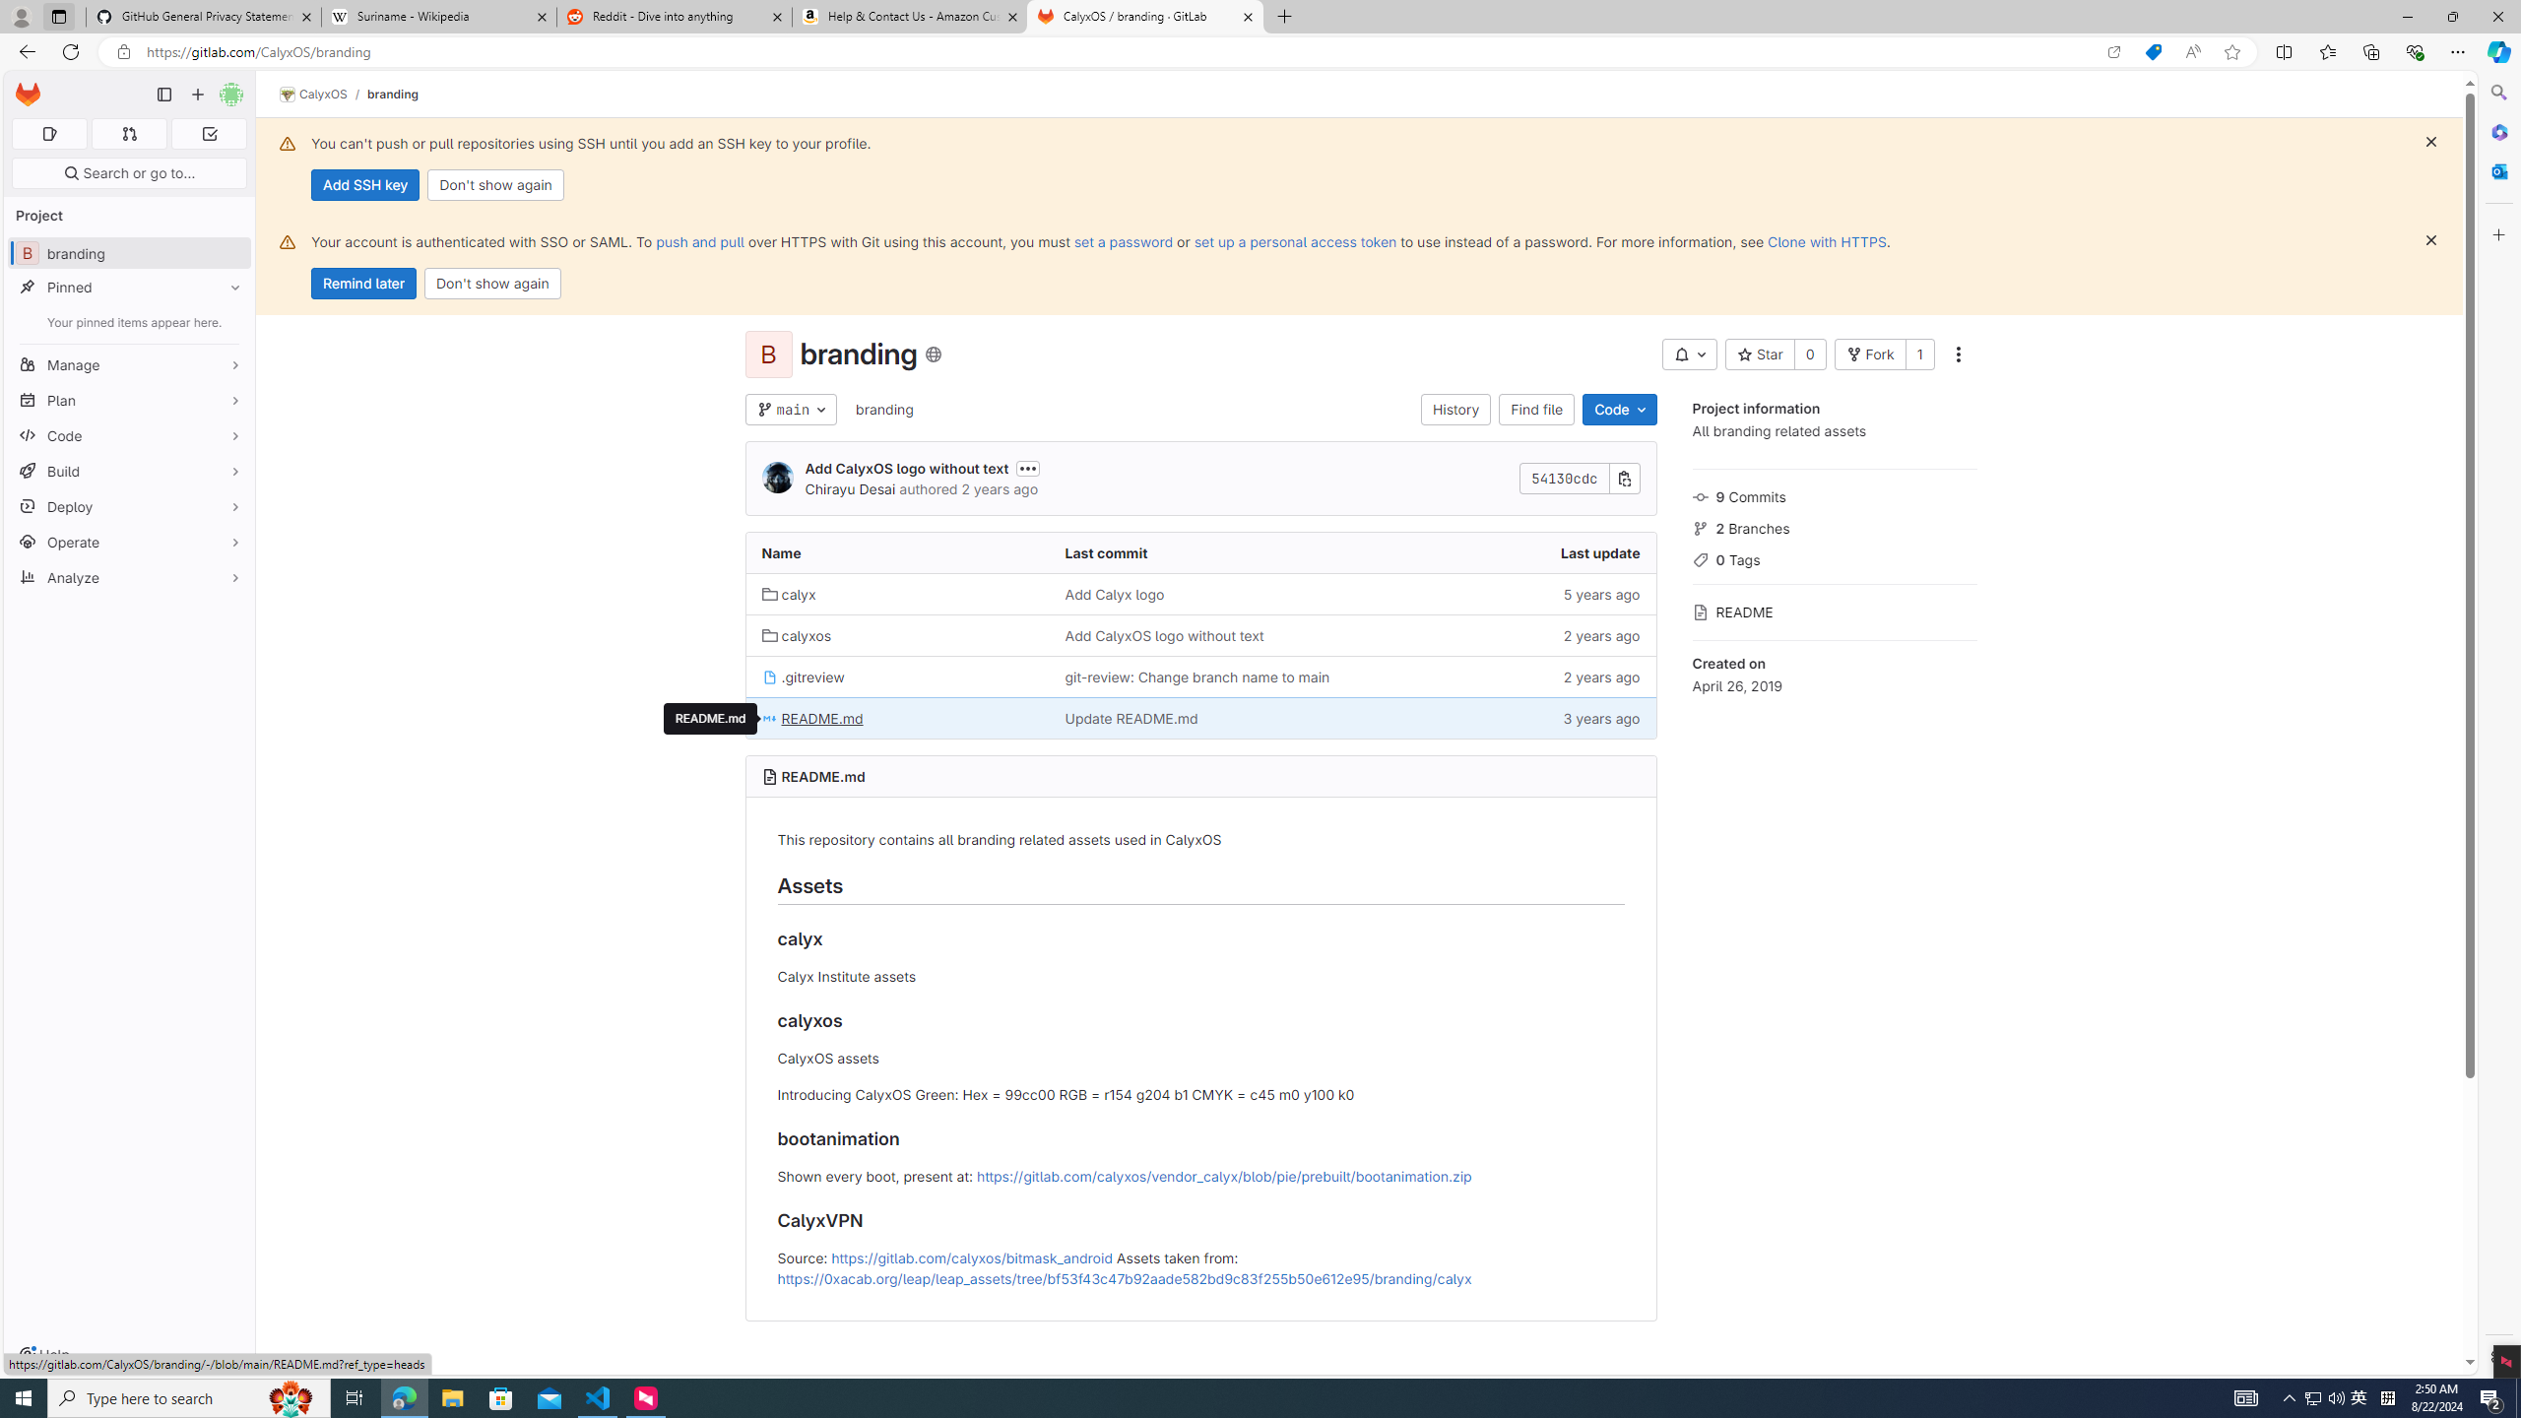 The height and width of the screenshot is (1418, 2521). What do you see at coordinates (896, 593) in the screenshot?
I see `calyx` at bounding box center [896, 593].